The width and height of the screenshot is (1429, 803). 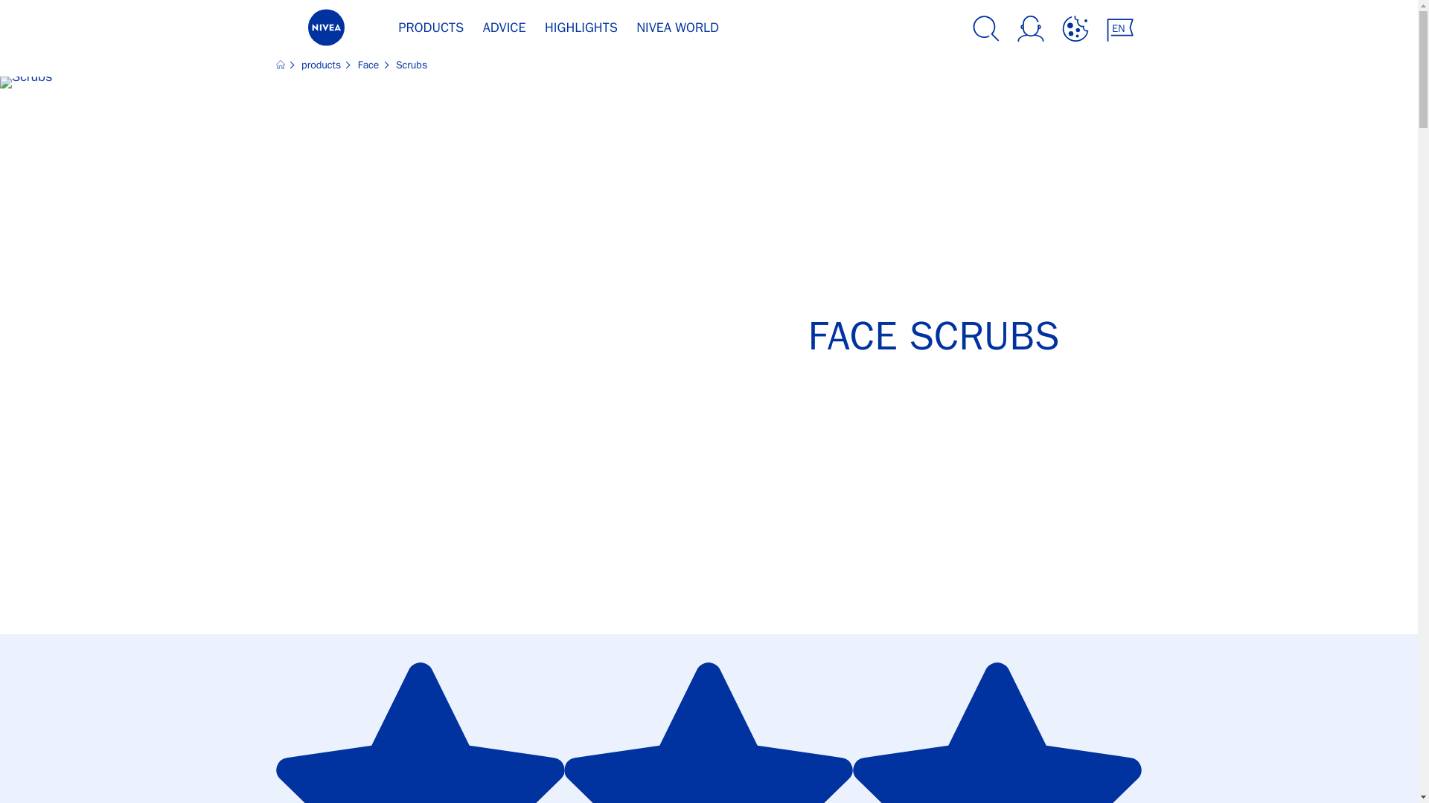 What do you see at coordinates (505, 31) in the screenshot?
I see `Advice` at bounding box center [505, 31].